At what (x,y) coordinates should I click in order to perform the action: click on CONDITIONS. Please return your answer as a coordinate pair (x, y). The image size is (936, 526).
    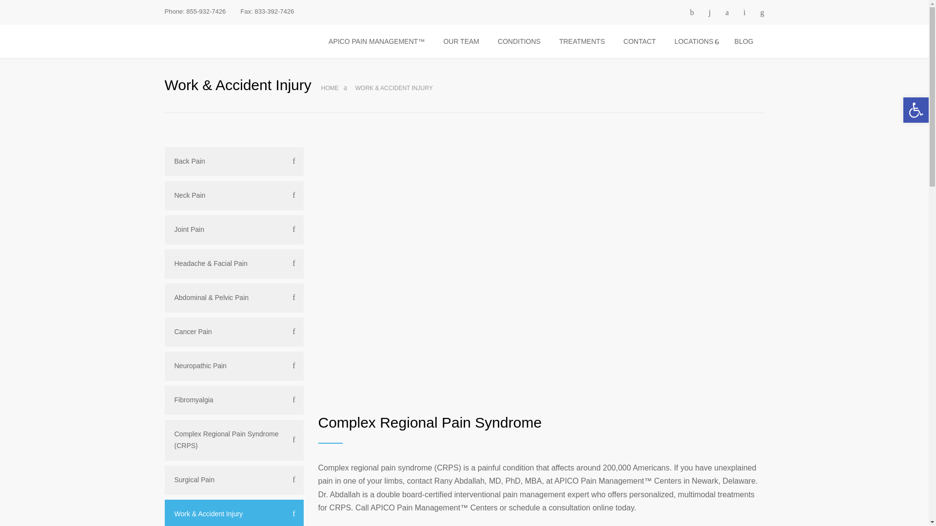
    Looking at the image, I should click on (519, 41).